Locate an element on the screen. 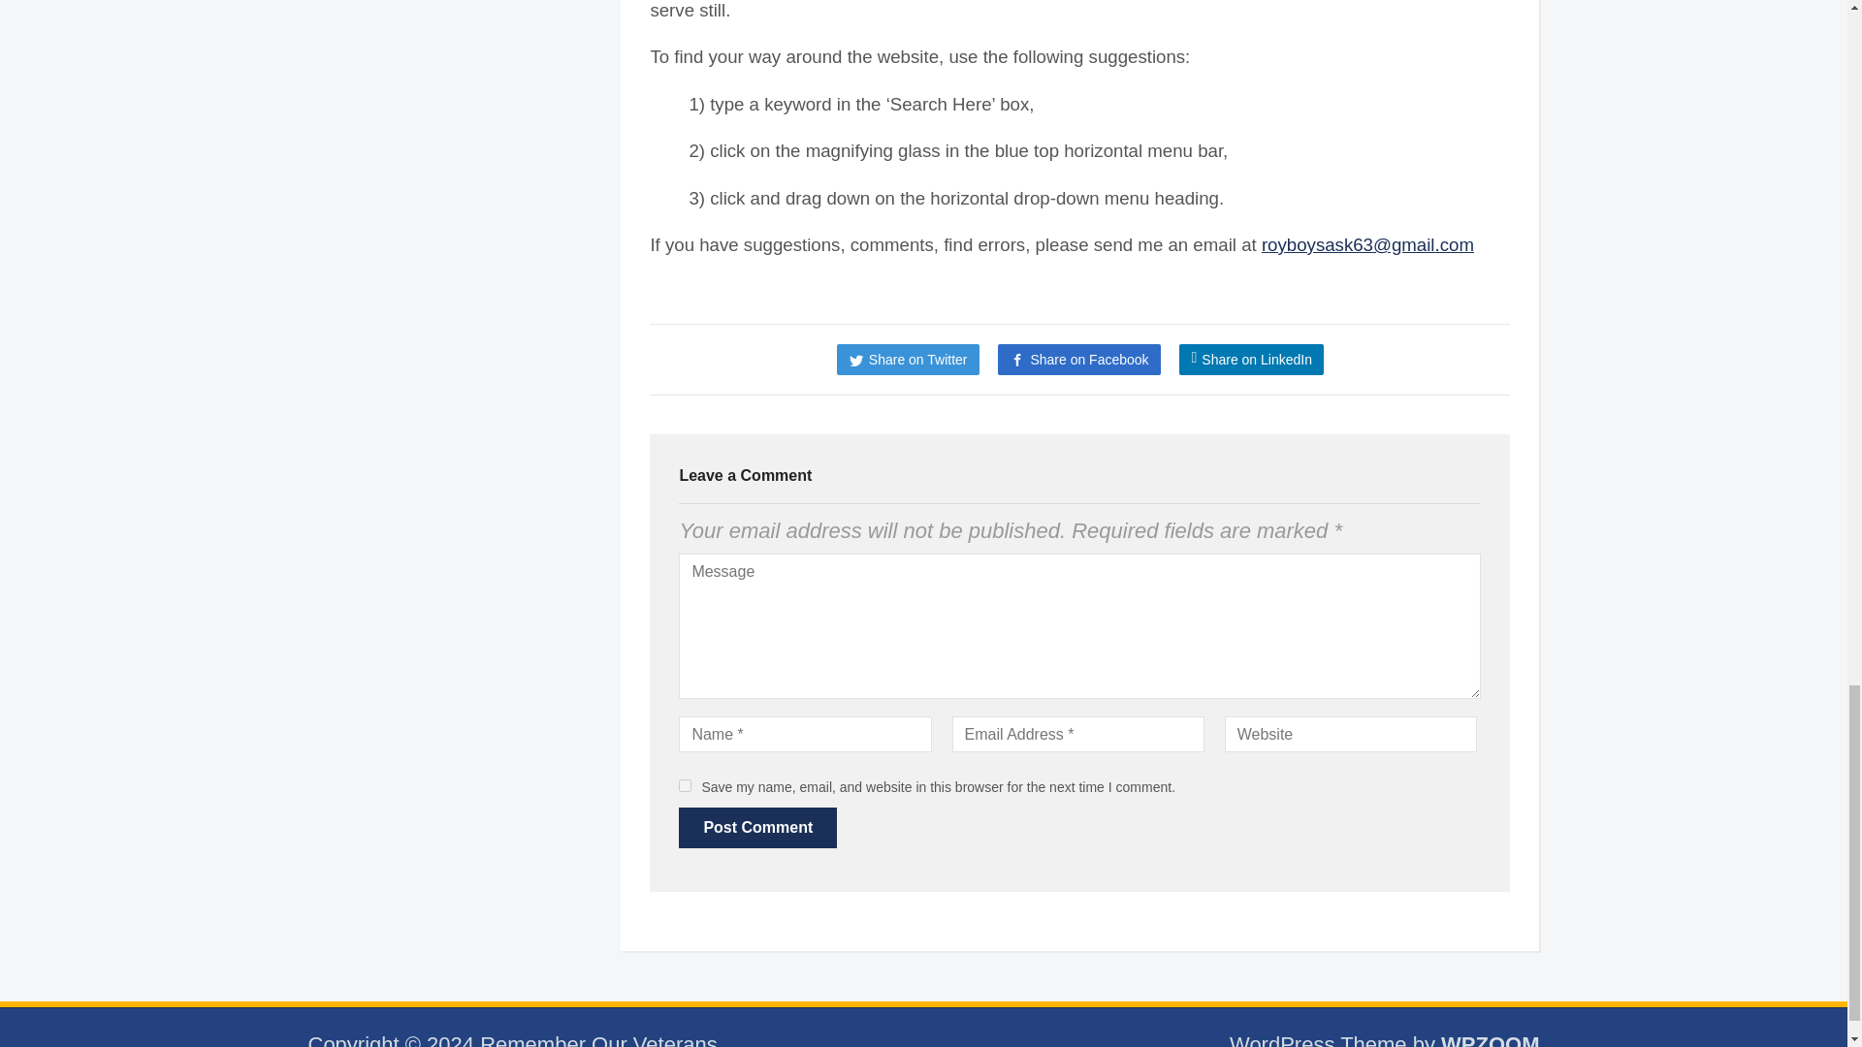 The height and width of the screenshot is (1047, 1862). Share this on Facebook is located at coordinates (1078, 359).